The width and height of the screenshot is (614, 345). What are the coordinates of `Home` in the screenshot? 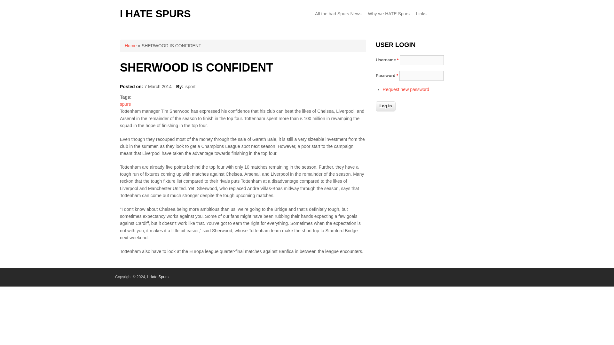 It's located at (155, 13).